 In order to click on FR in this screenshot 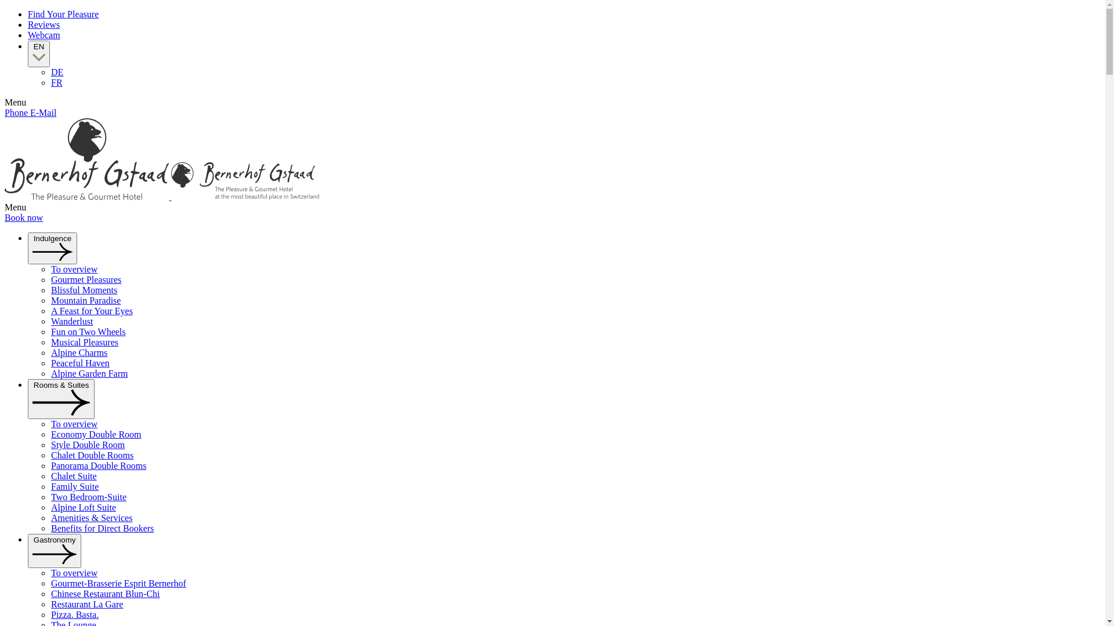, I will do `click(57, 82)`.